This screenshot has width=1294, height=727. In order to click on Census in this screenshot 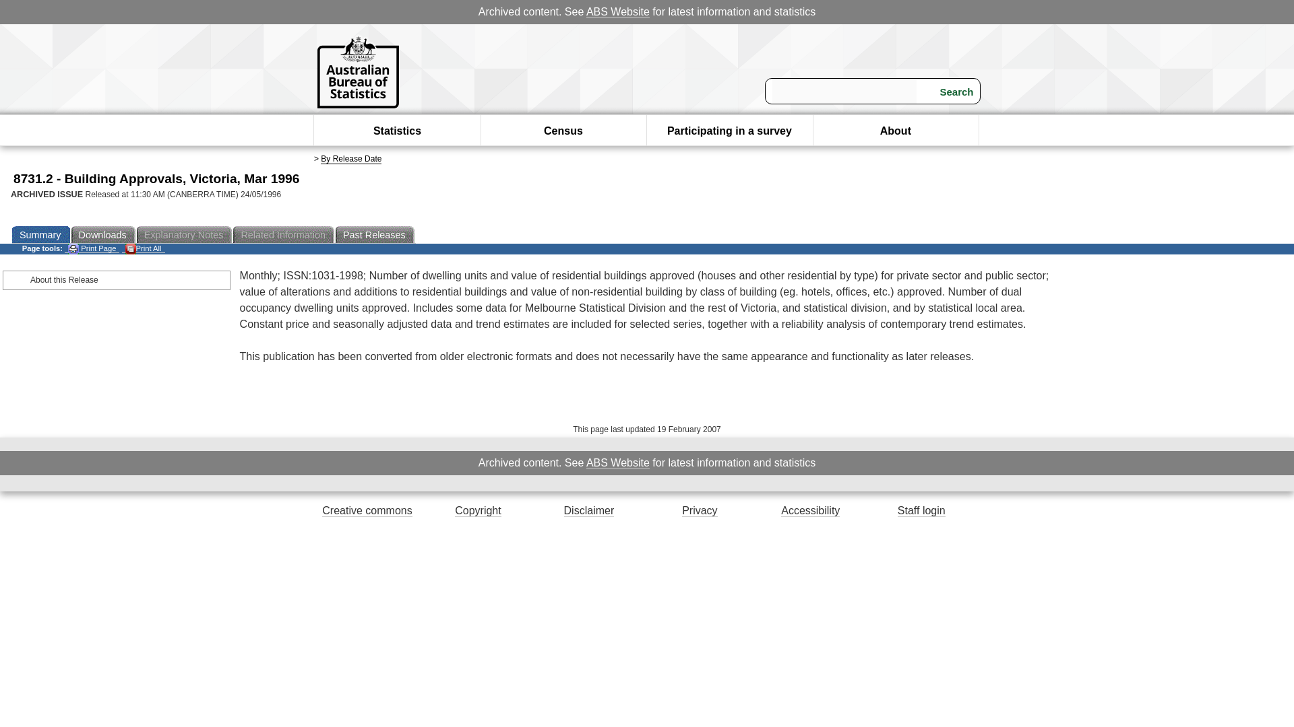, I will do `click(563, 131)`.